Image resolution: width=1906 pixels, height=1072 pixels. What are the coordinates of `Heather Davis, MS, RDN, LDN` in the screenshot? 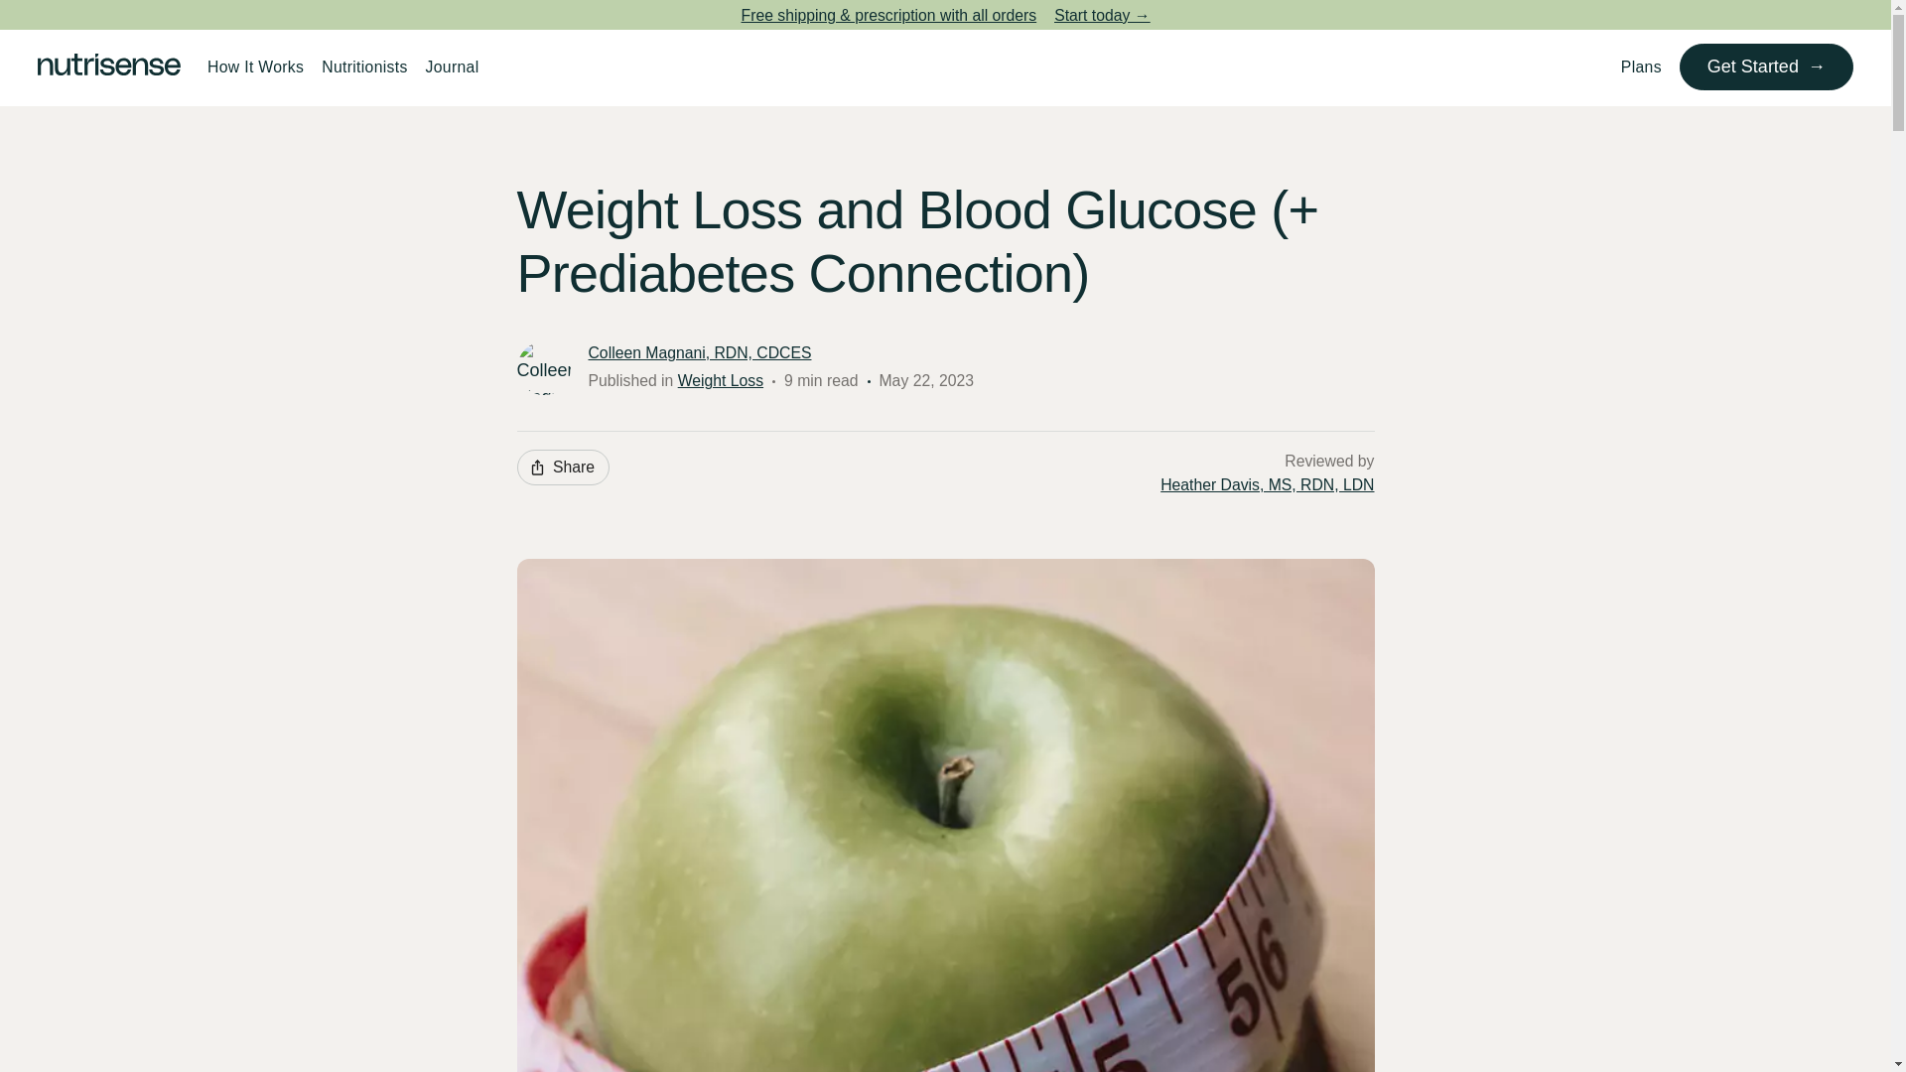 It's located at (1267, 485).